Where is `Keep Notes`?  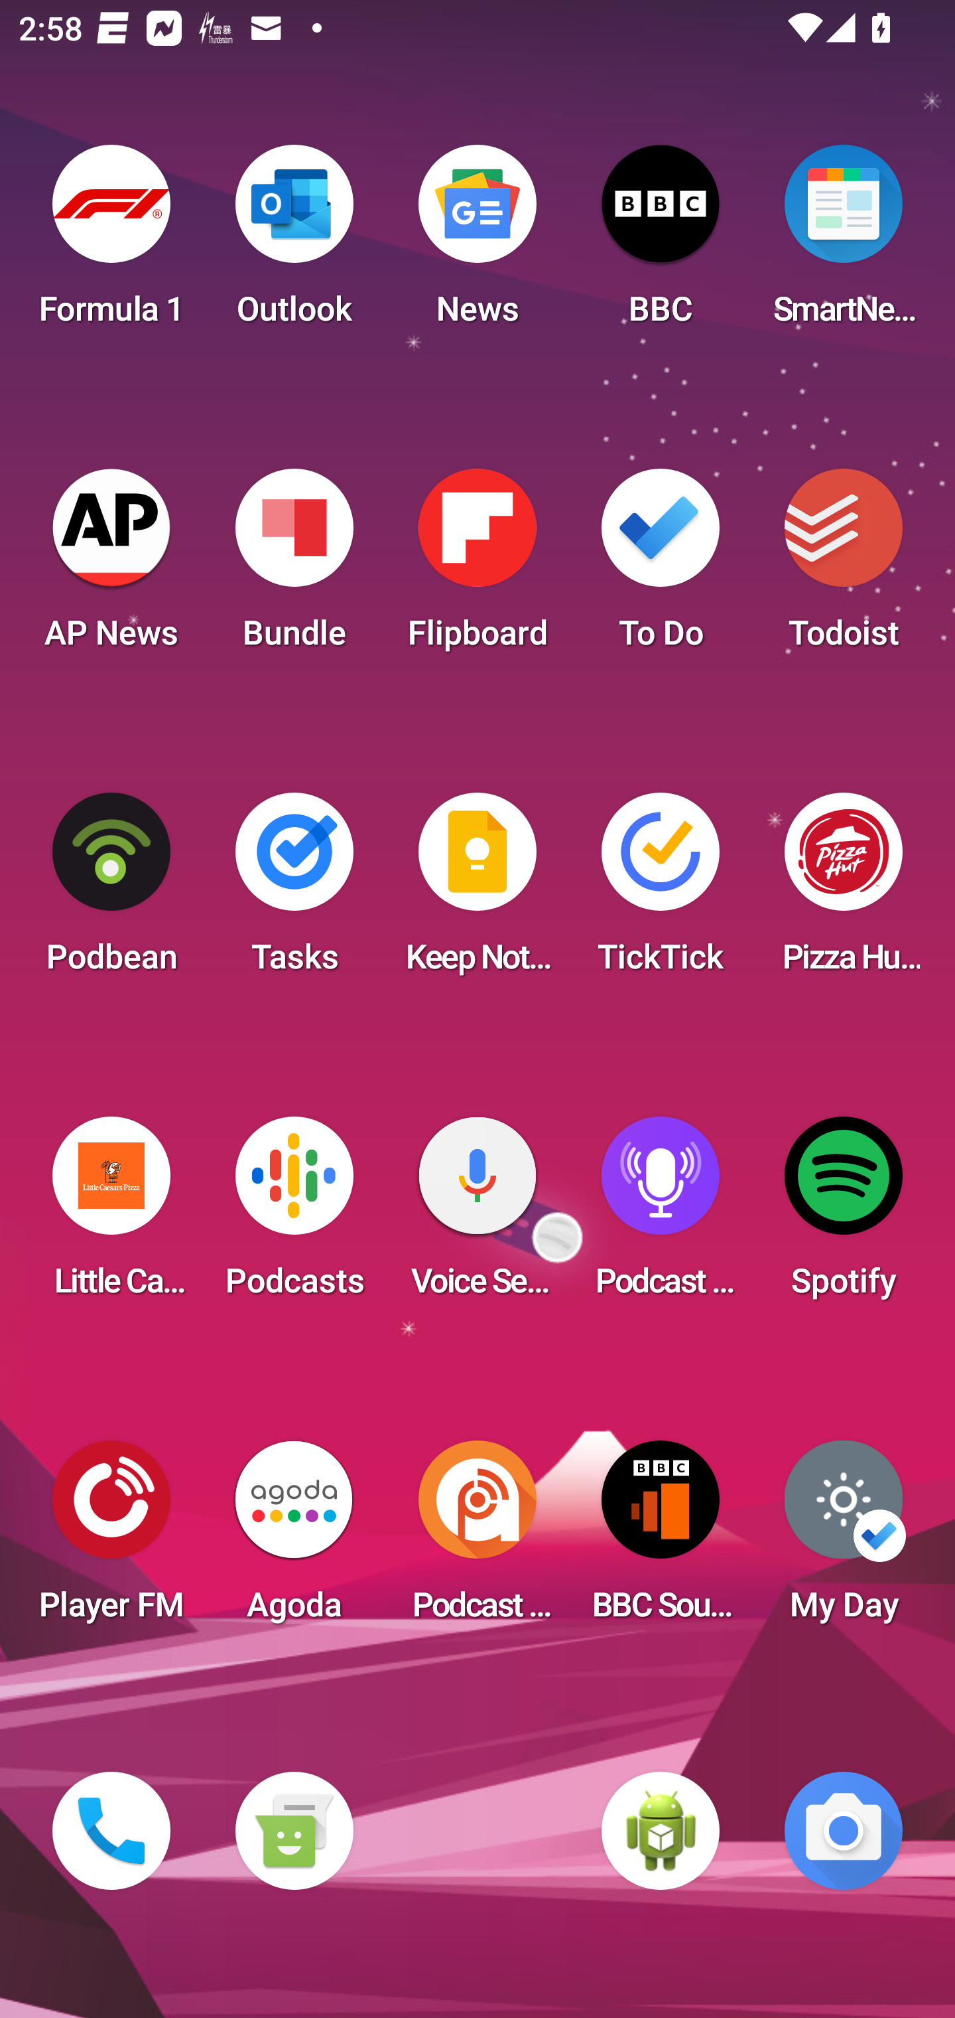
Keep Notes is located at coordinates (477, 891).